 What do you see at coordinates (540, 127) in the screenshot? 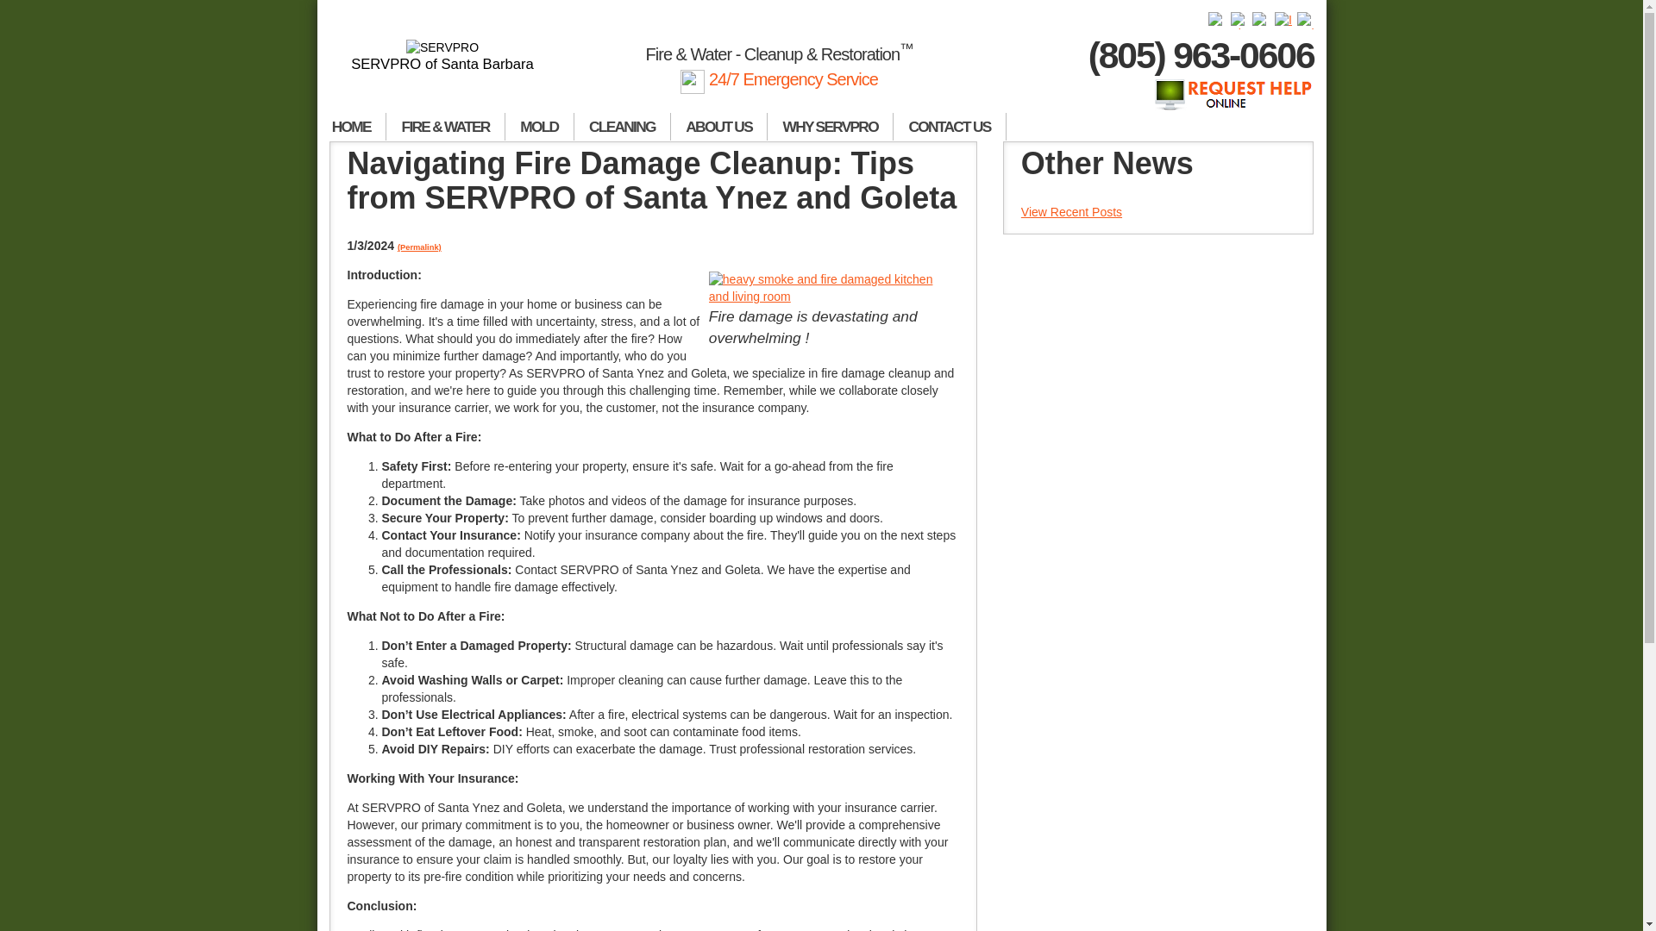
I see `MOLD` at bounding box center [540, 127].